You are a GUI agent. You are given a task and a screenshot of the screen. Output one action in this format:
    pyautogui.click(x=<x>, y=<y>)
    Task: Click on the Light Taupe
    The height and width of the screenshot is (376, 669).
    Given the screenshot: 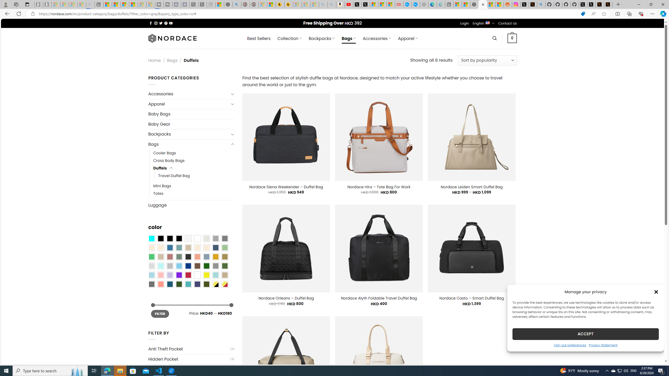 What is the action you would take?
    pyautogui.click(x=160, y=257)
    